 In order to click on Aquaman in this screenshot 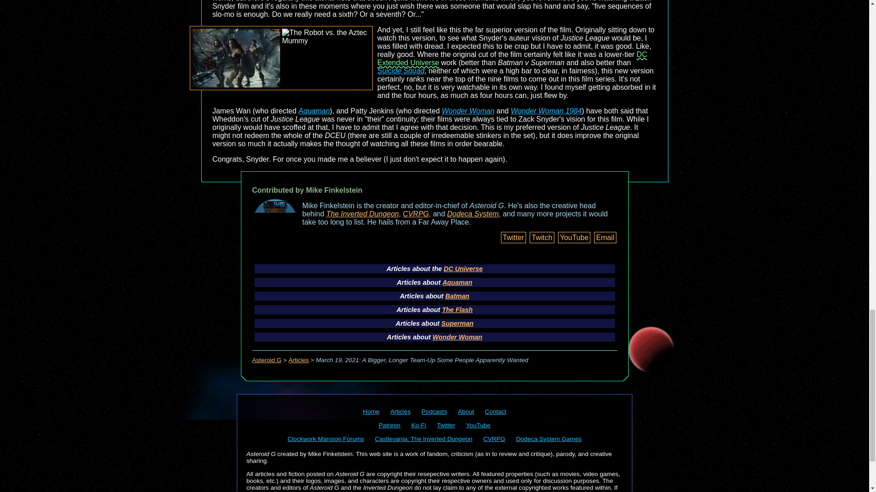, I will do `click(314, 111)`.